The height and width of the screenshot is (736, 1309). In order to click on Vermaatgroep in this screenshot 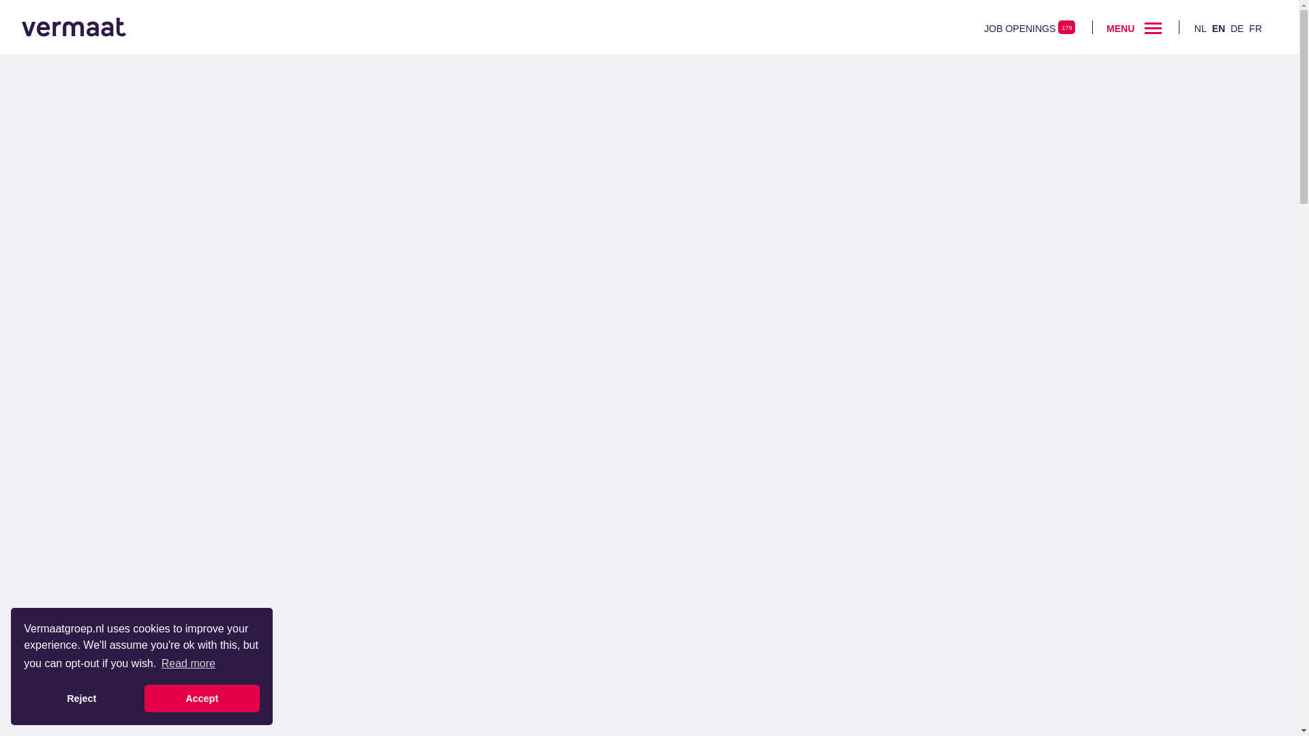, I will do `click(74, 27)`.